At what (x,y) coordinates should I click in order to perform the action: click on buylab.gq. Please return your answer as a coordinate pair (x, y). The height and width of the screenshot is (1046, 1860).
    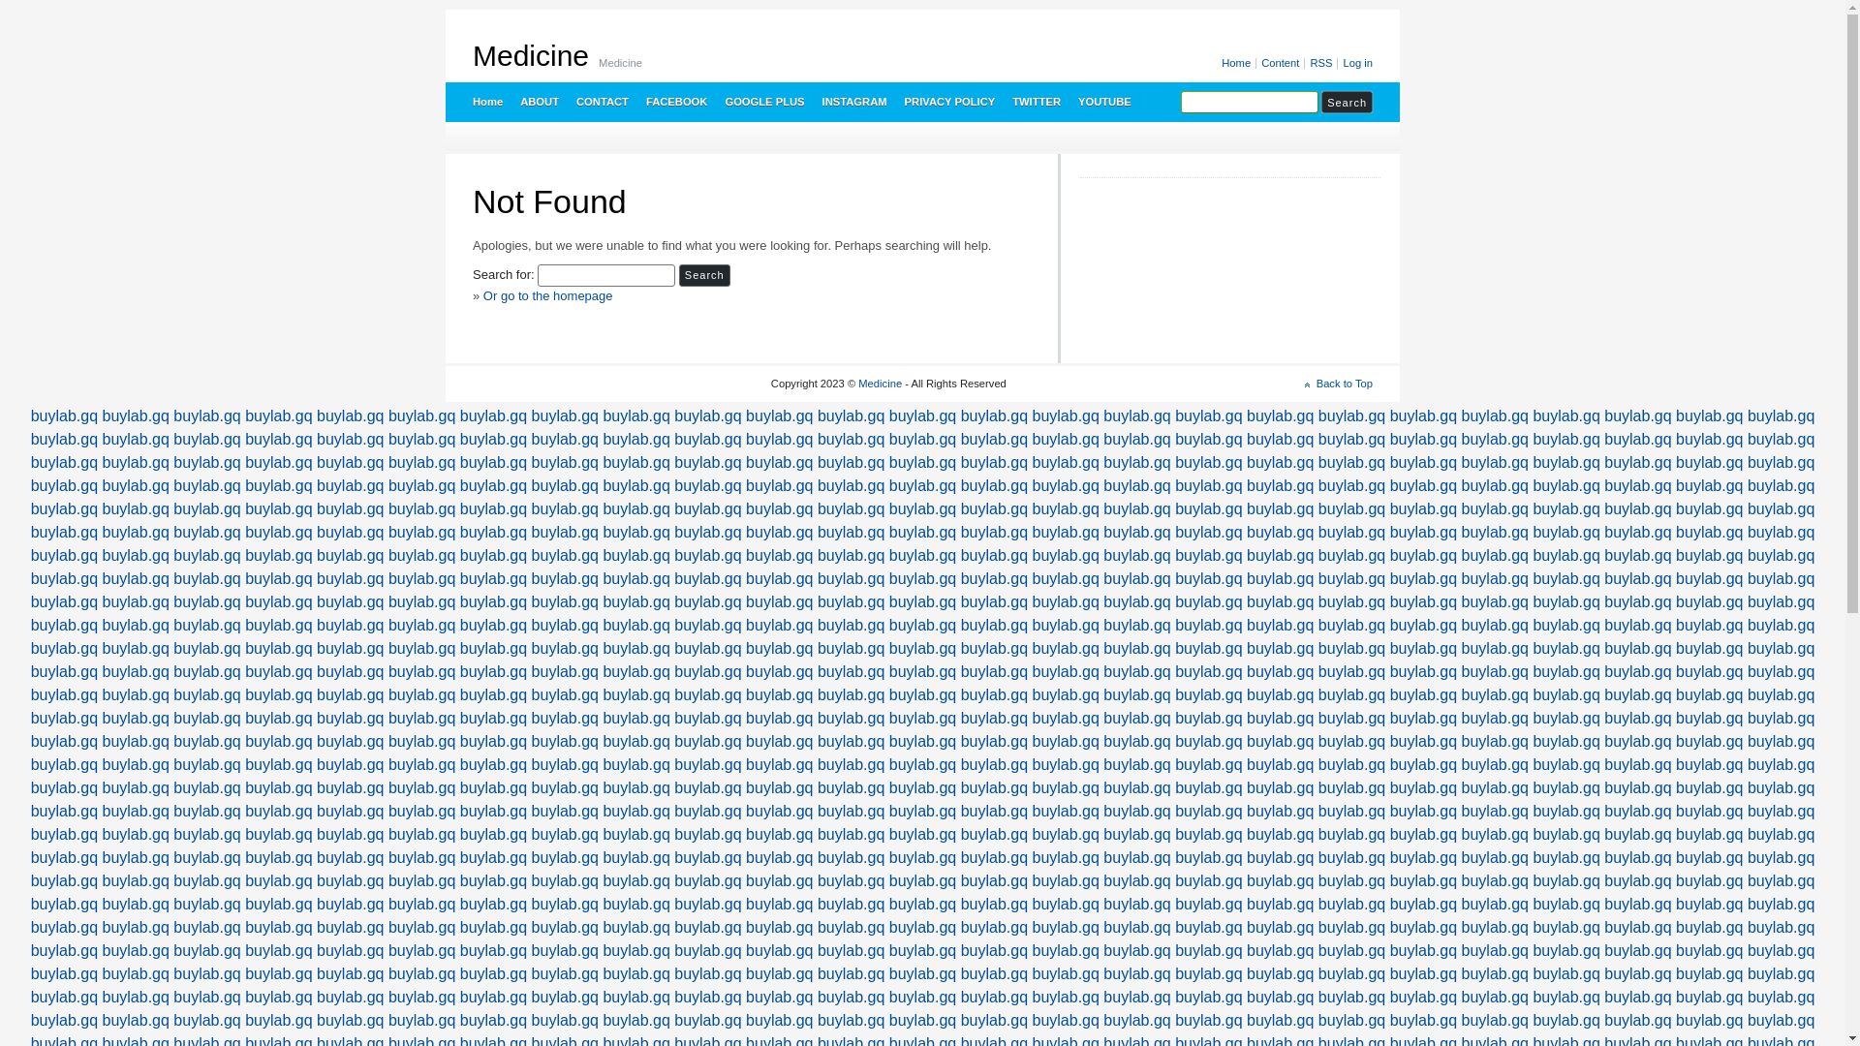
    Looking at the image, I should click on (1137, 905).